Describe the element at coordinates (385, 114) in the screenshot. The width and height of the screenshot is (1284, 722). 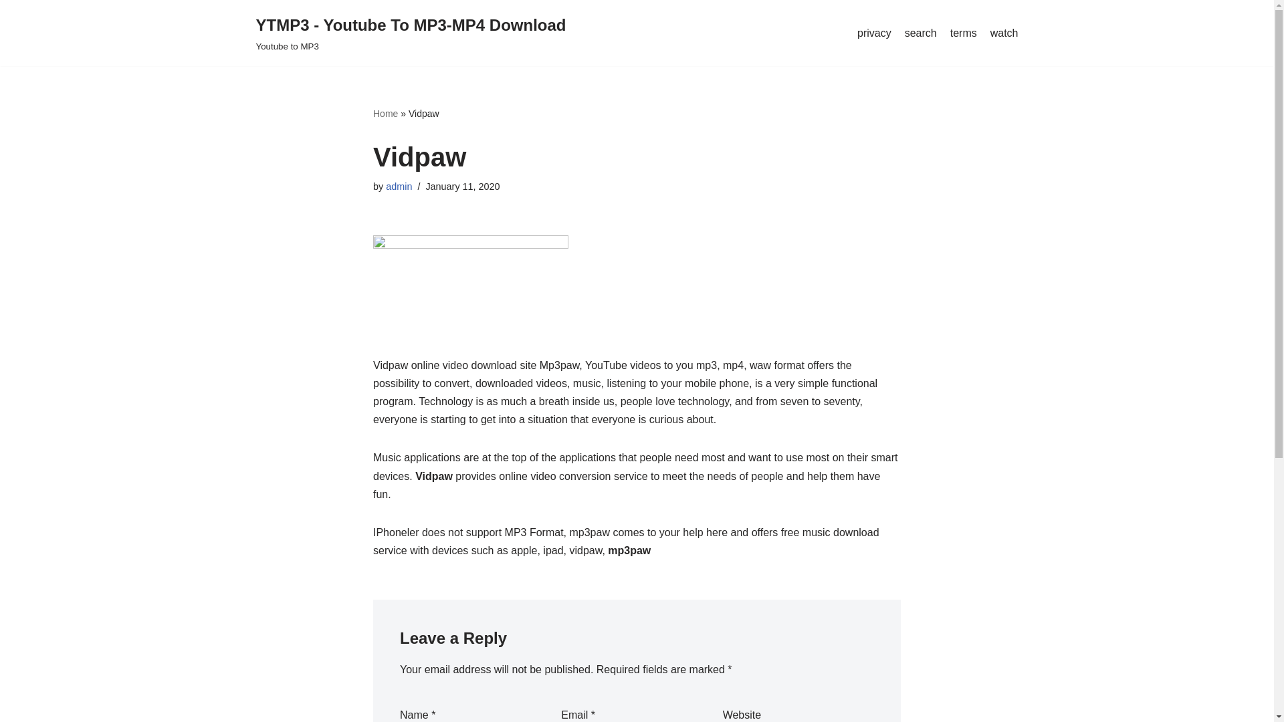
I see `Home` at that location.